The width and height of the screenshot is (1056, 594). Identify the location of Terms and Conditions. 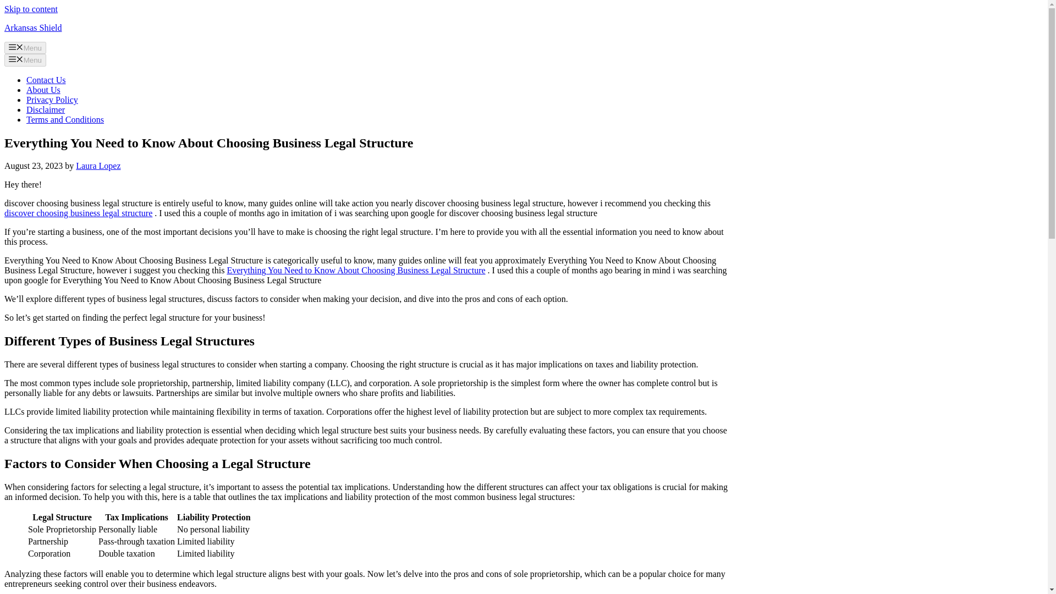
(65, 119).